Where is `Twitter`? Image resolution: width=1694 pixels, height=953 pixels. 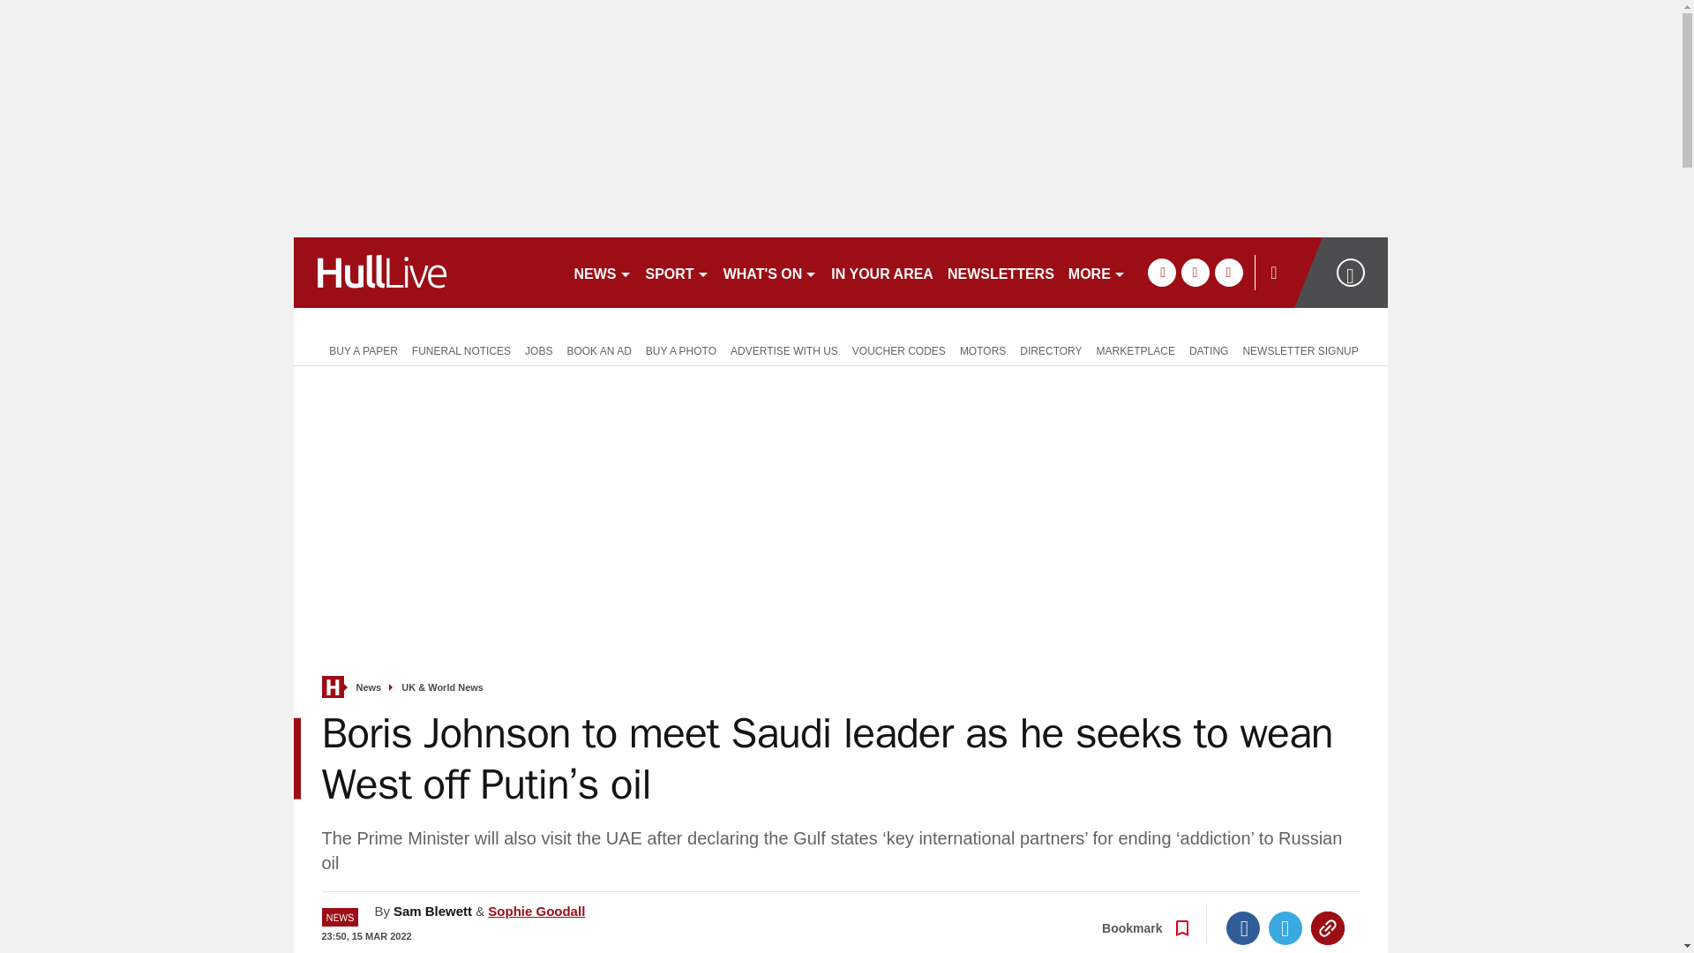 Twitter is located at coordinates (1285, 928).